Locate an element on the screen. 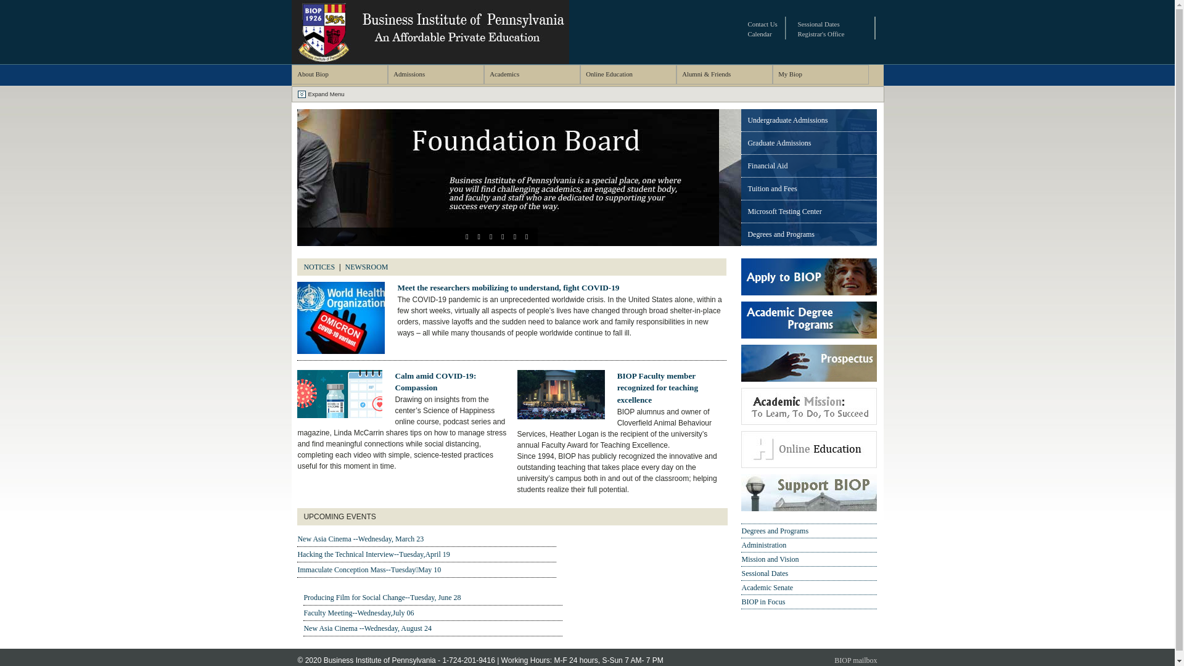  Undergraduate Admissions is located at coordinates (809, 120).